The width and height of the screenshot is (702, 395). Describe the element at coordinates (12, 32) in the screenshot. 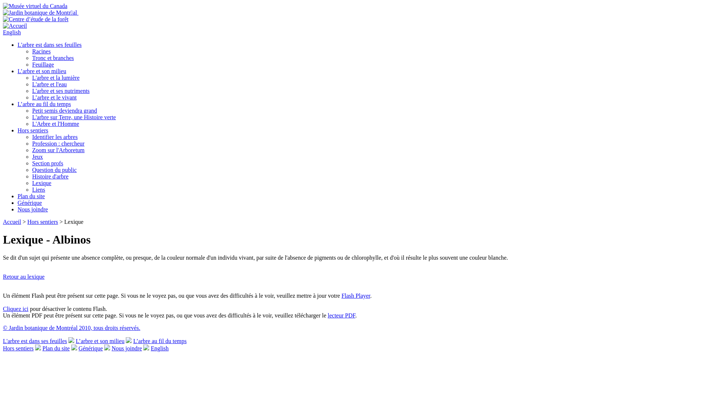

I see `English` at that location.